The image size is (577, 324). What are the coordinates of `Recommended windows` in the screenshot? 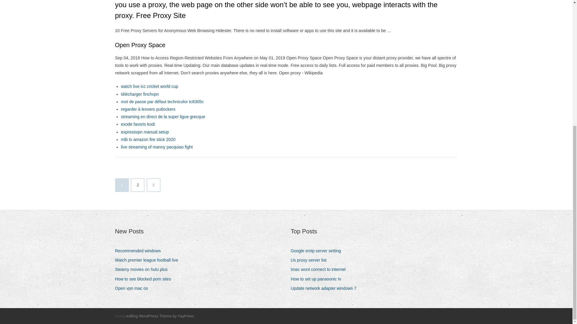 It's located at (140, 251).